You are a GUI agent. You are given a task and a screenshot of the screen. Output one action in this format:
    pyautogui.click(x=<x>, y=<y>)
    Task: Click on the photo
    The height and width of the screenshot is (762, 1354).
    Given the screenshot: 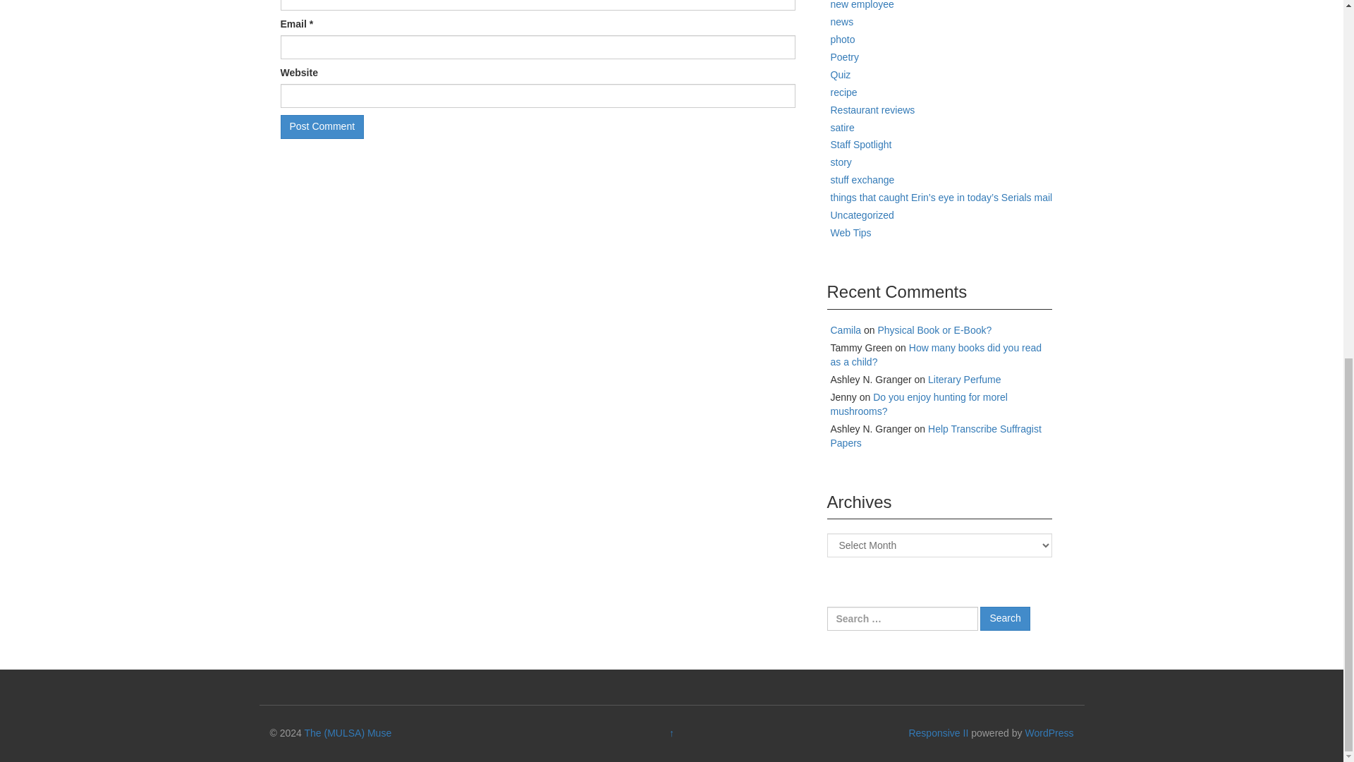 What is the action you would take?
    pyautogui.click(x=843, y=39)
    